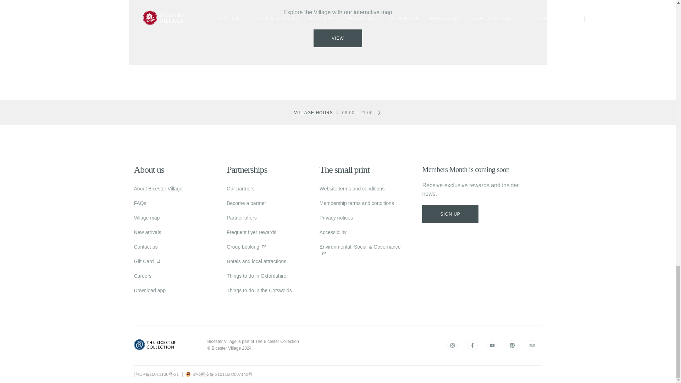 Image resolution: width=681 pixels, height=383 pixels. What do you see at coordinates (338, 38) in the screenshot?
I see `VIEW` at bounding box center [338, 38].